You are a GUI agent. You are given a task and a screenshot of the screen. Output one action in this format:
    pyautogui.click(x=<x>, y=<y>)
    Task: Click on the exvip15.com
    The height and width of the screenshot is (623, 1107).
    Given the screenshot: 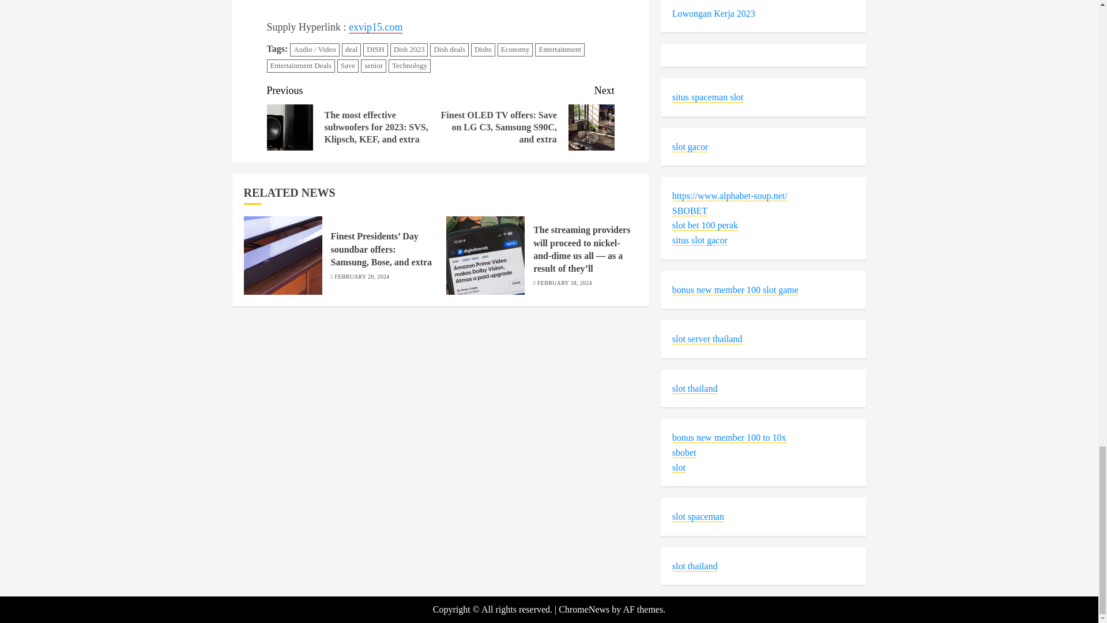 What is the action you would take?
    pyautogui.click(x=375, y=27)
    